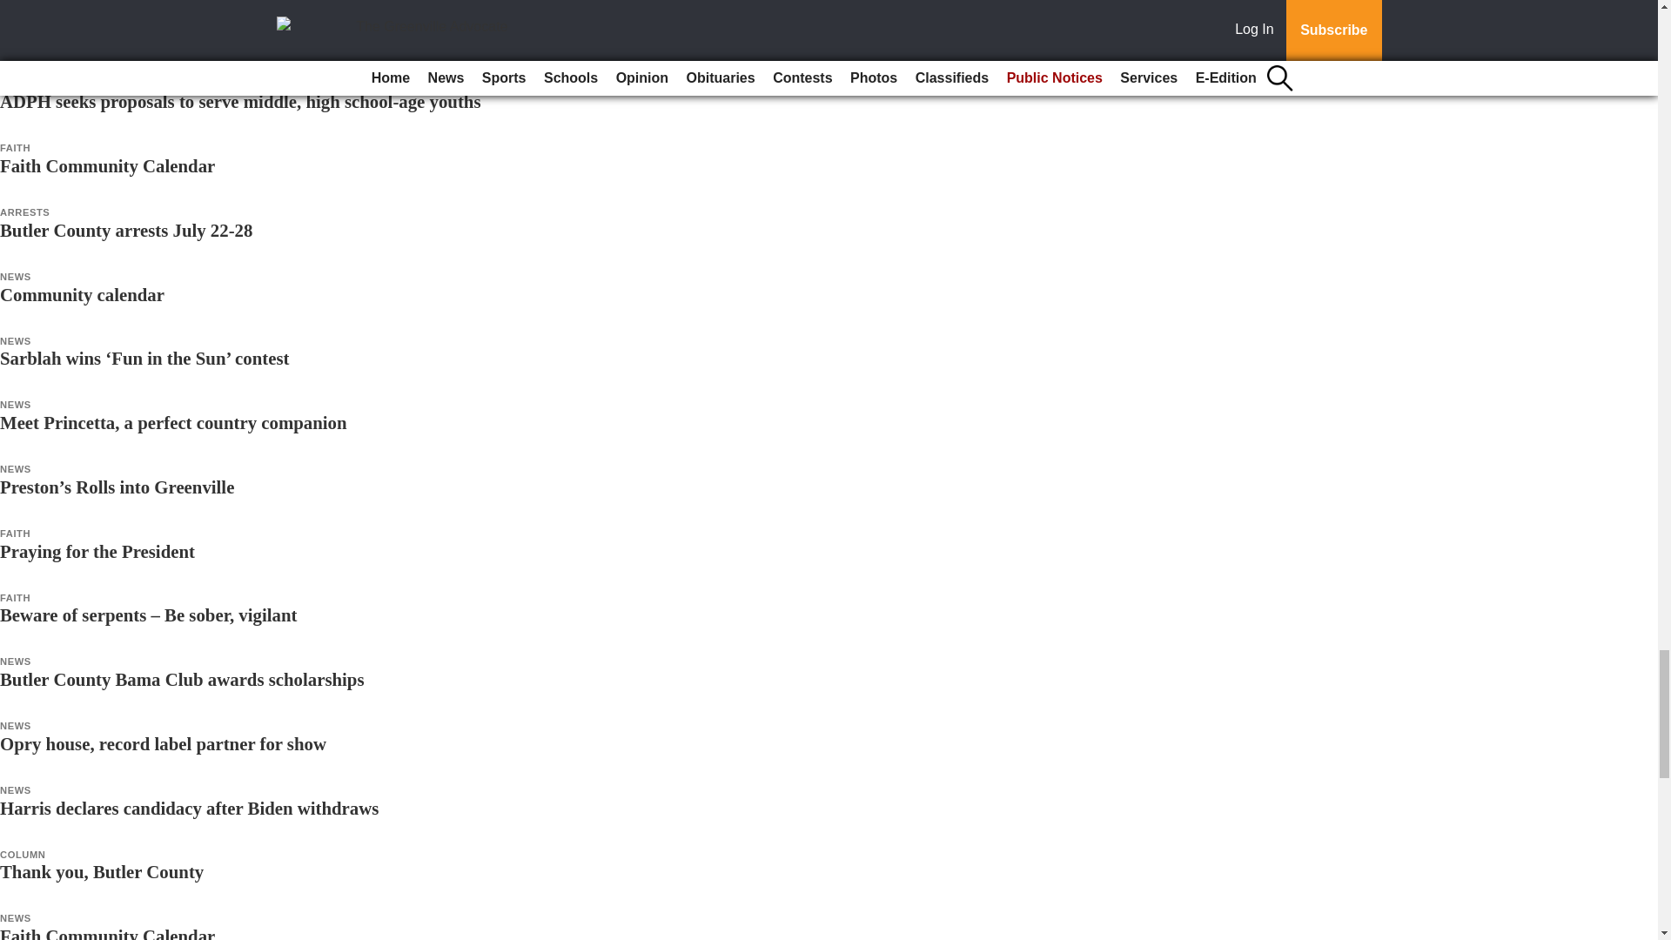 Image resolution: width=1671 pixels, height=940 pixels. What do you see at coordinates (82, 294) in the screenshot?
I see `Community calendar` at bounding box center [82, 294].